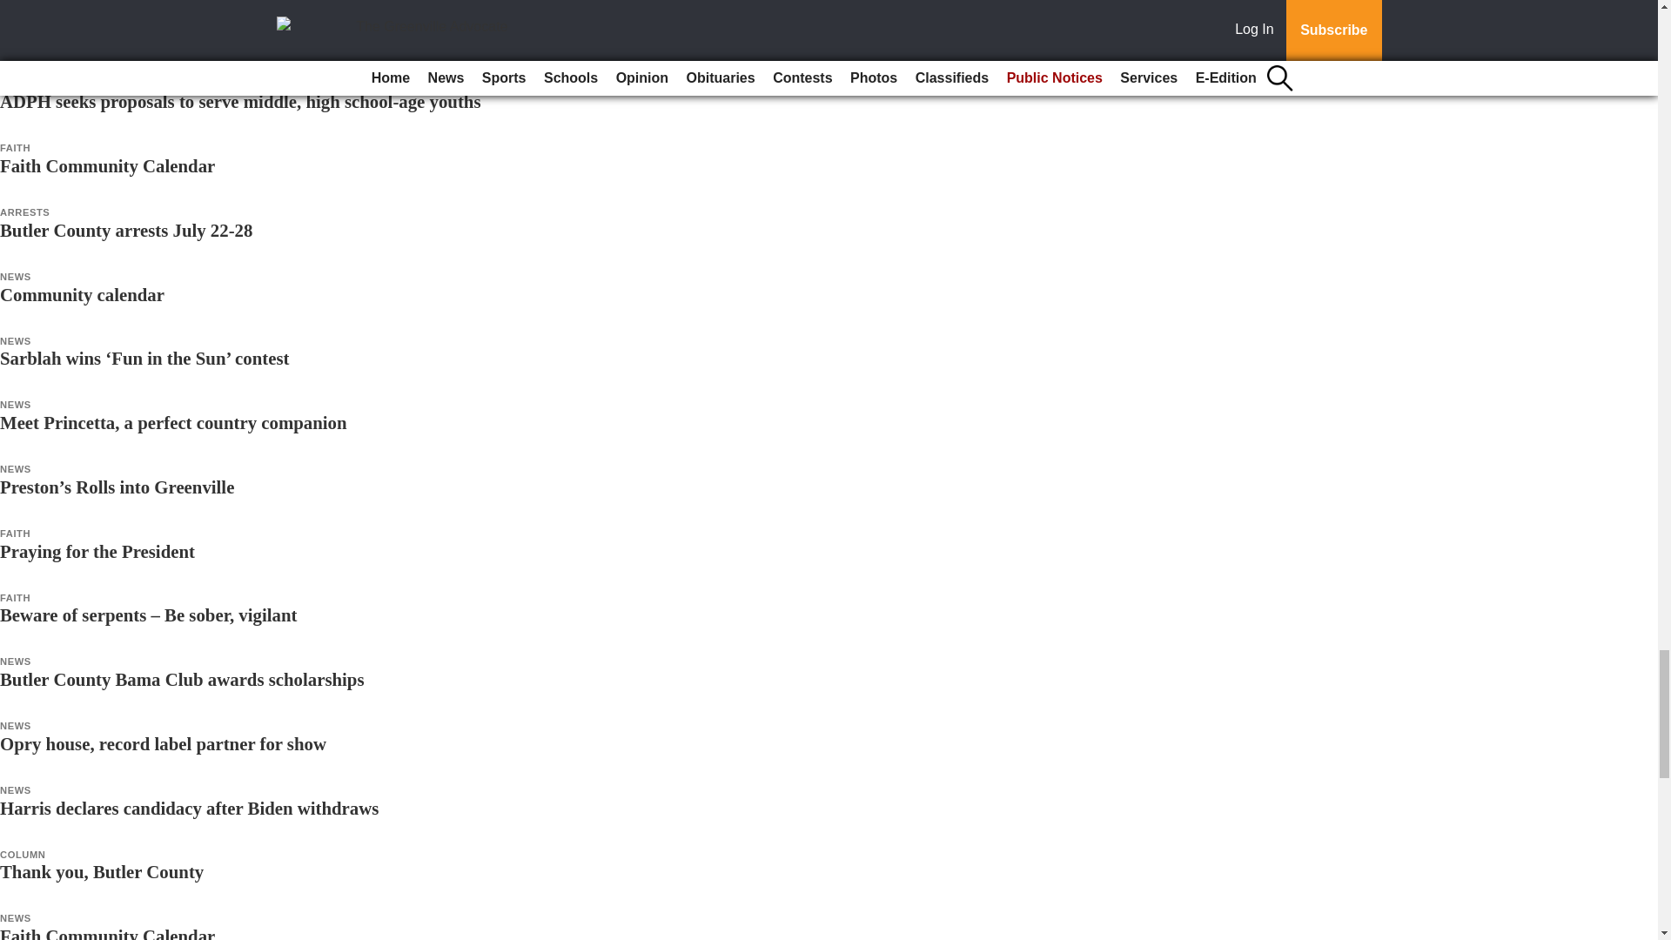 Image resolution: width=1671 pixels, height=940 pixels. What do you see at coordinates (82, 294) in the screenshot?
I see `Community calendar` at bounding box center [82, 294].